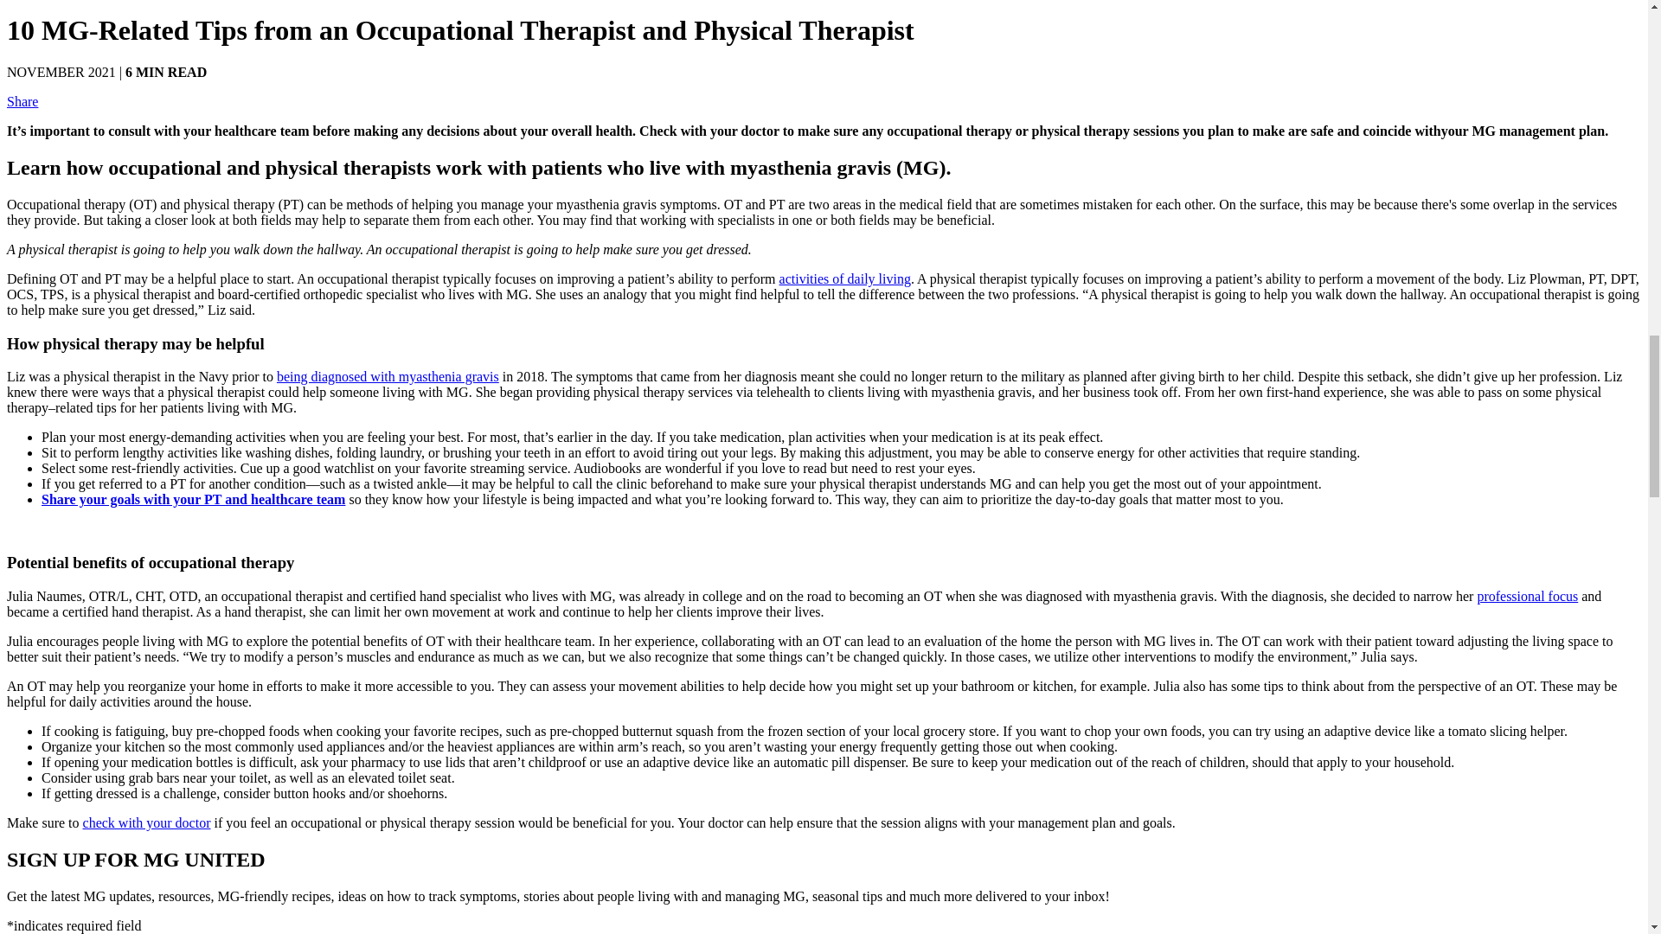 Image resolution: width=1661 pixels, height=934 pixels. I want to click on Tips for building and effective partnership with you doctor, so click(147, 822).